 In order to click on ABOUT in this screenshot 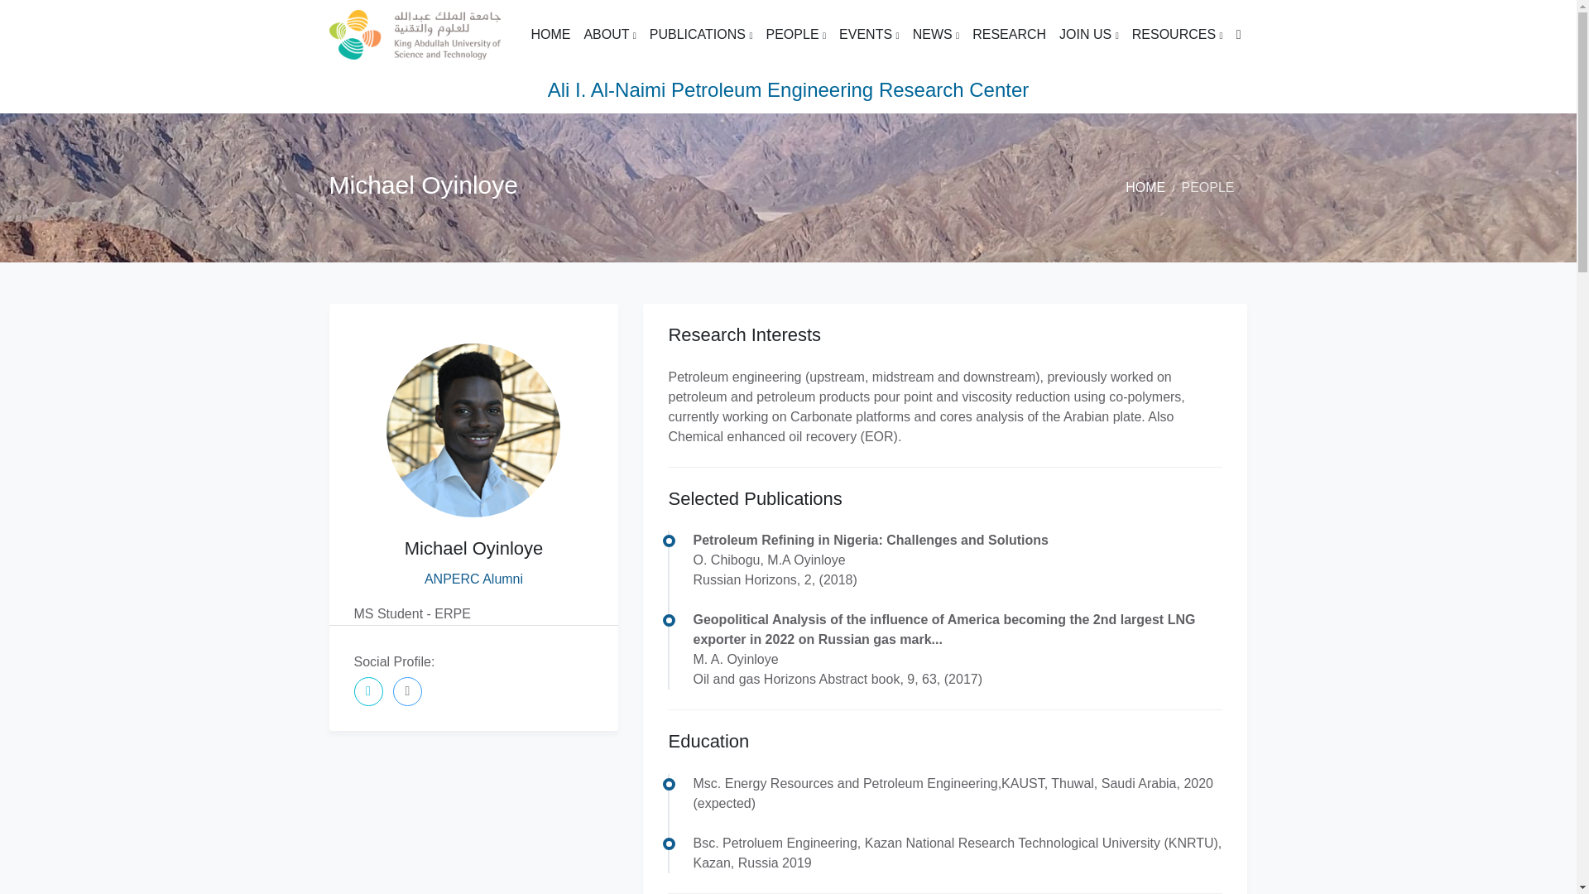, I will do `click(609, 35)`.